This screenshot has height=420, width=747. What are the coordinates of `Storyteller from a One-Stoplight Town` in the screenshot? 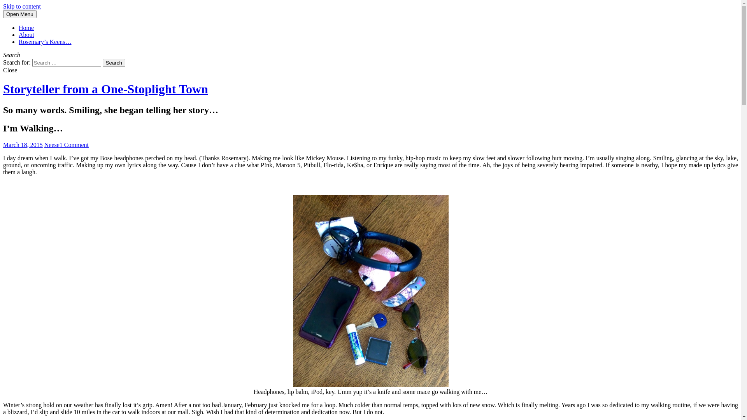 It's located at (106, 89).